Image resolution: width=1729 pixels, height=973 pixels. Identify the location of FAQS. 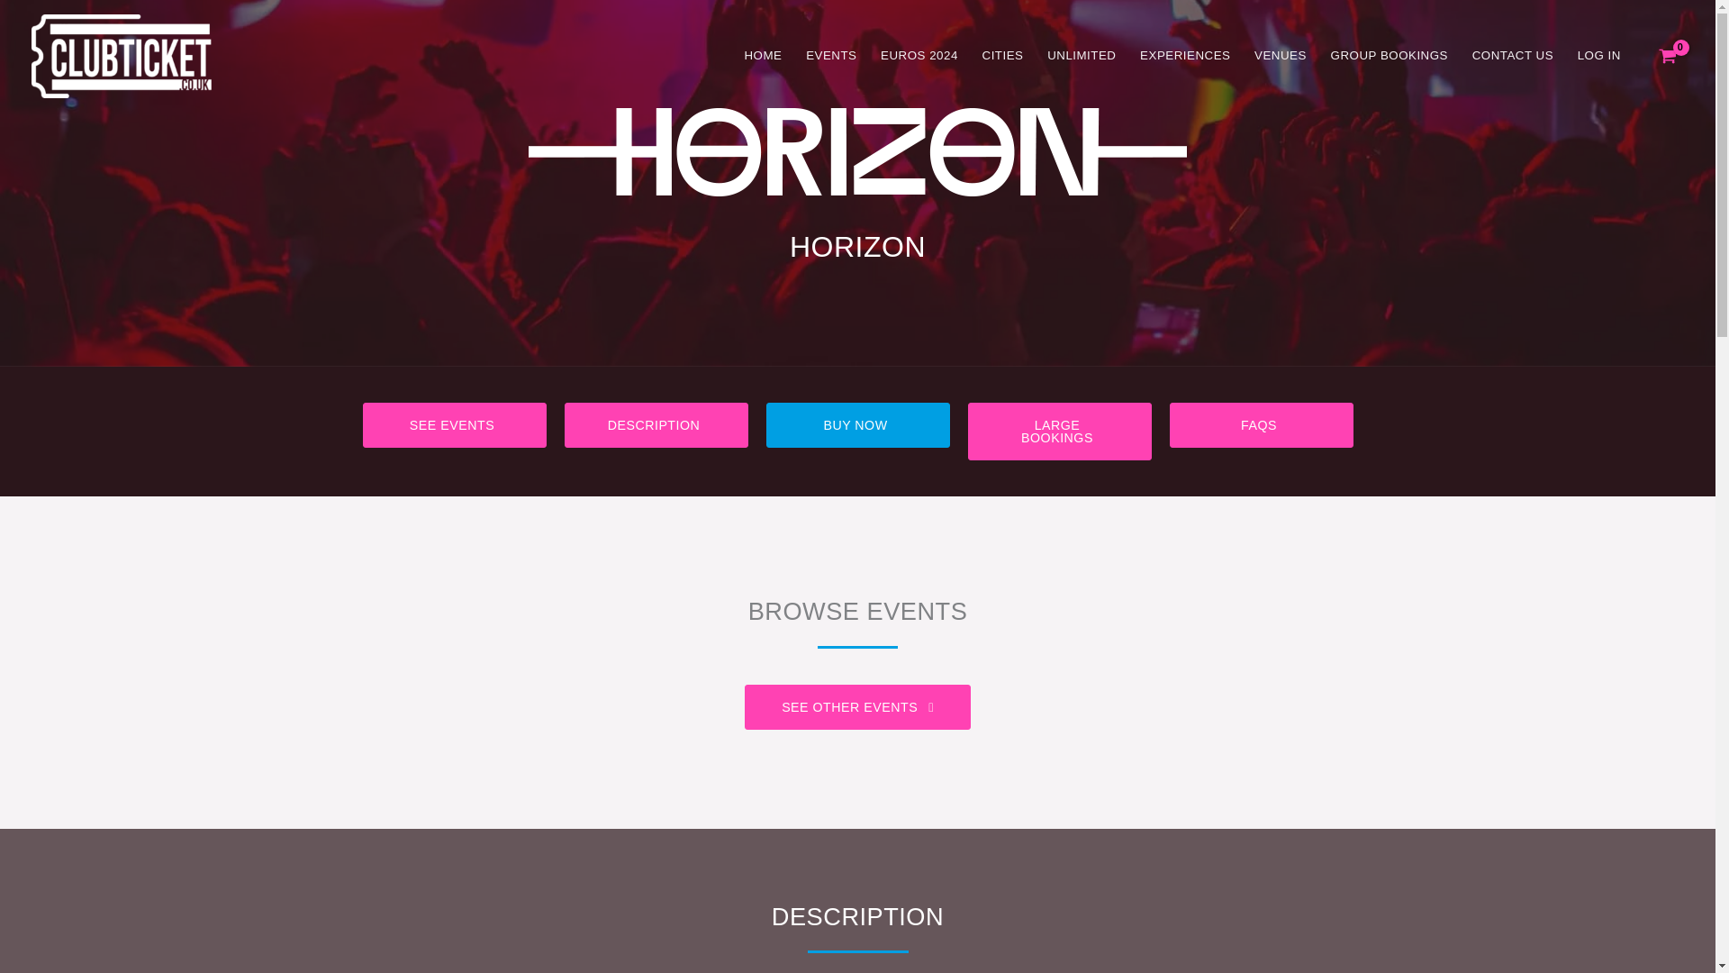
(1260, 425).